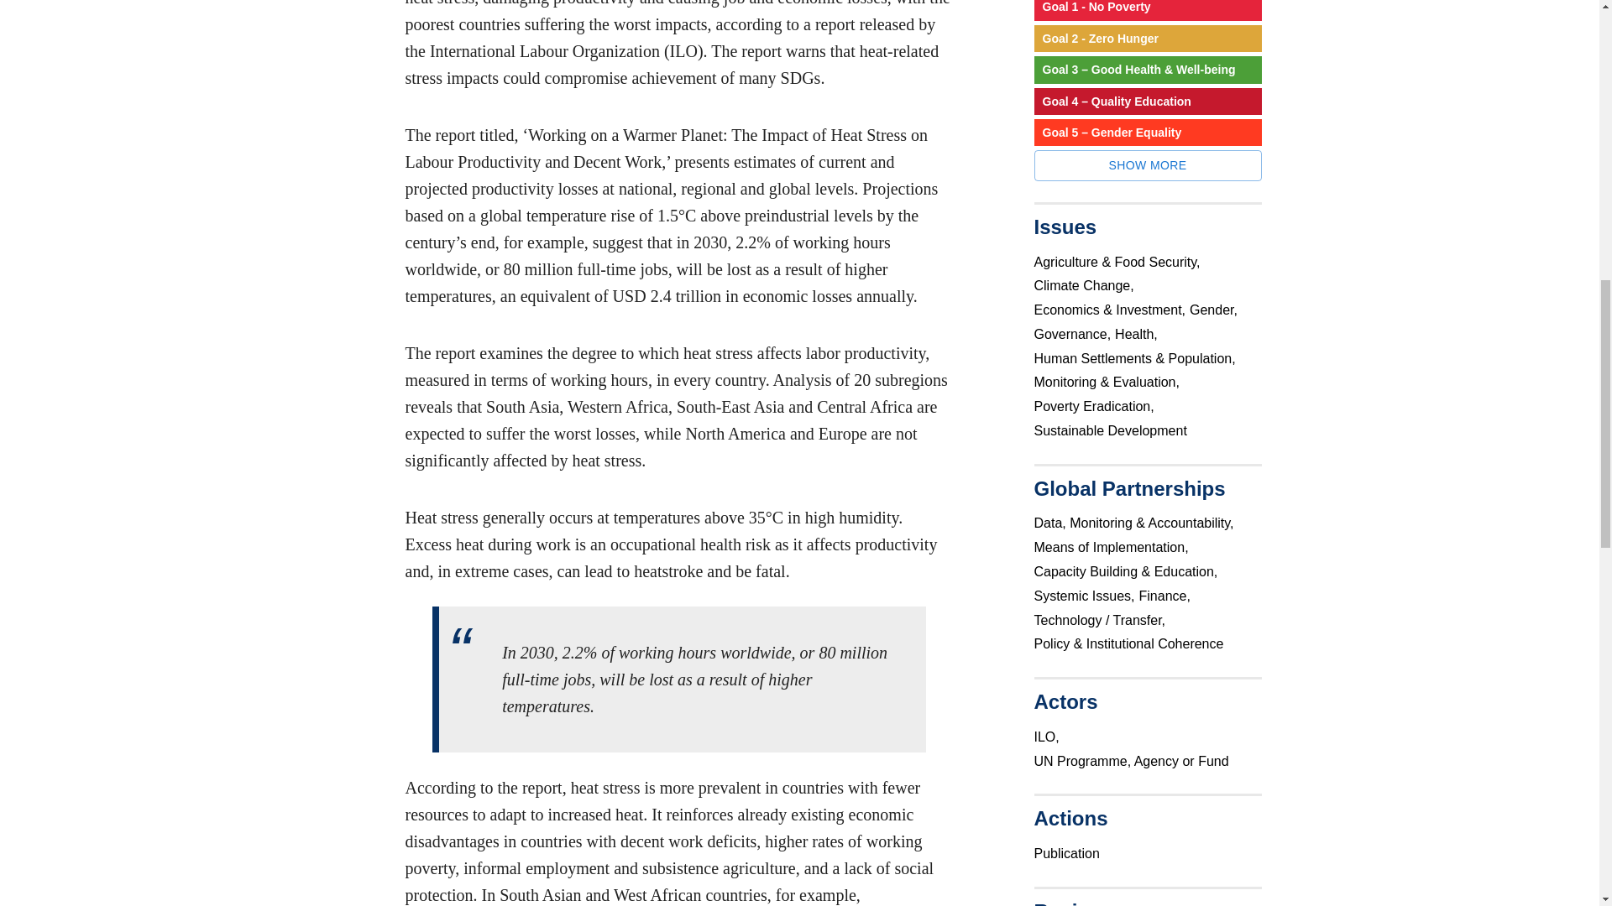 This screenshot has width=1612, height=906. Describe the element at coordinates (1138, 334) in the screenshot. I see `Health,` at that location.